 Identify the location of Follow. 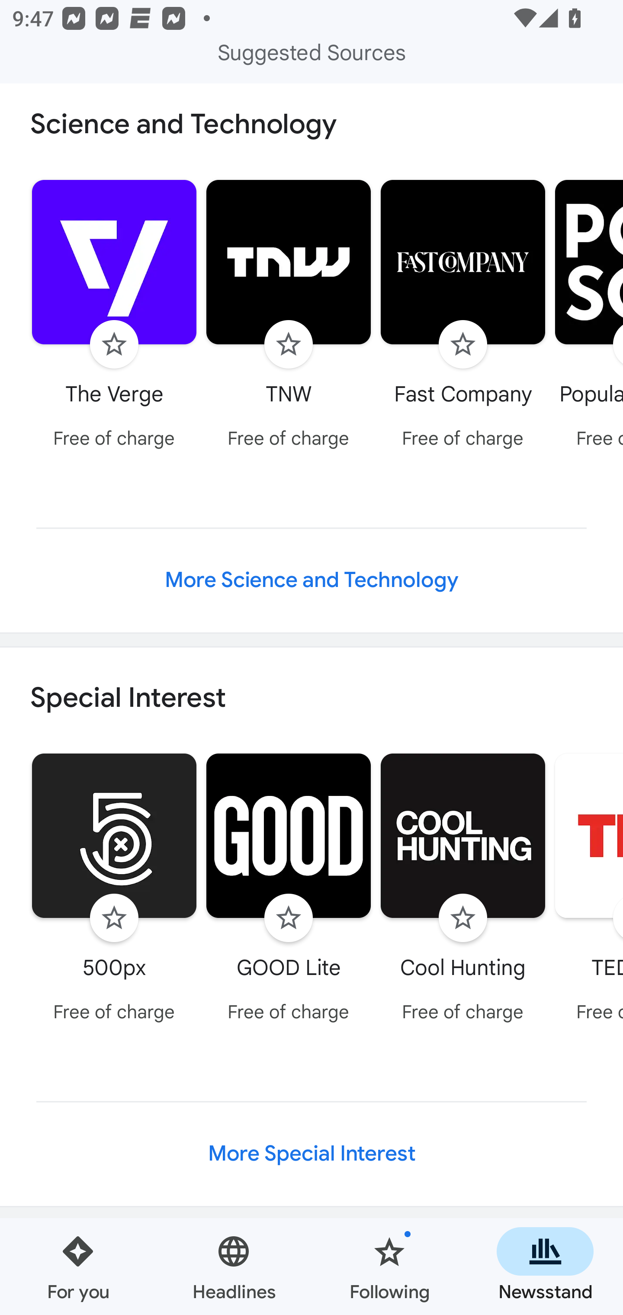
(463, 343).